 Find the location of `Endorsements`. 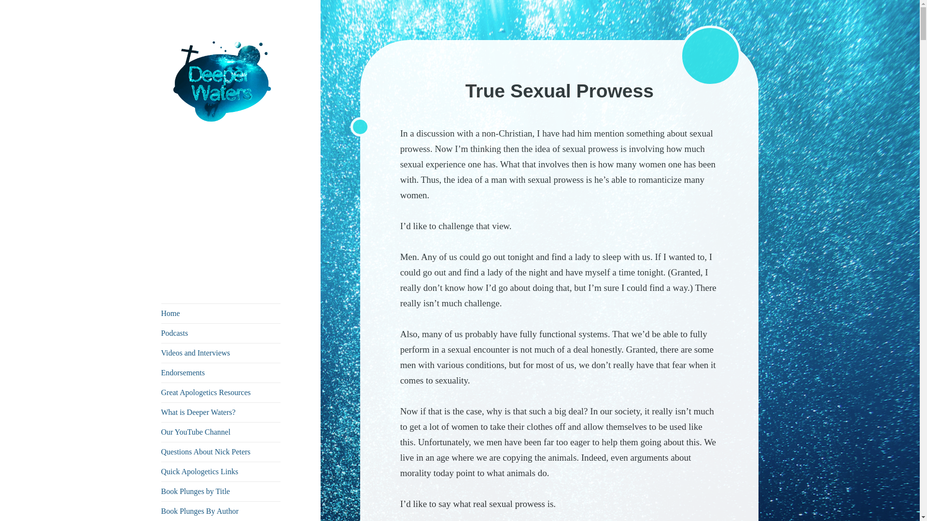

Endorsements is located at coordinates (221, 372).